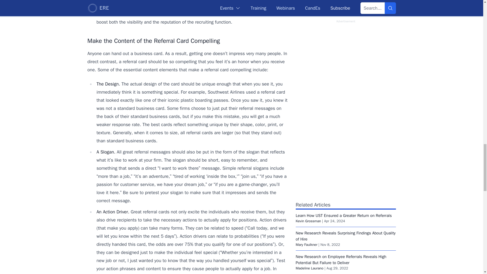 This screenshot has width=487, height=274. Describe the element at coordinates (308, 221) in the screenshot. I see `Kevin Grossman` at that location.